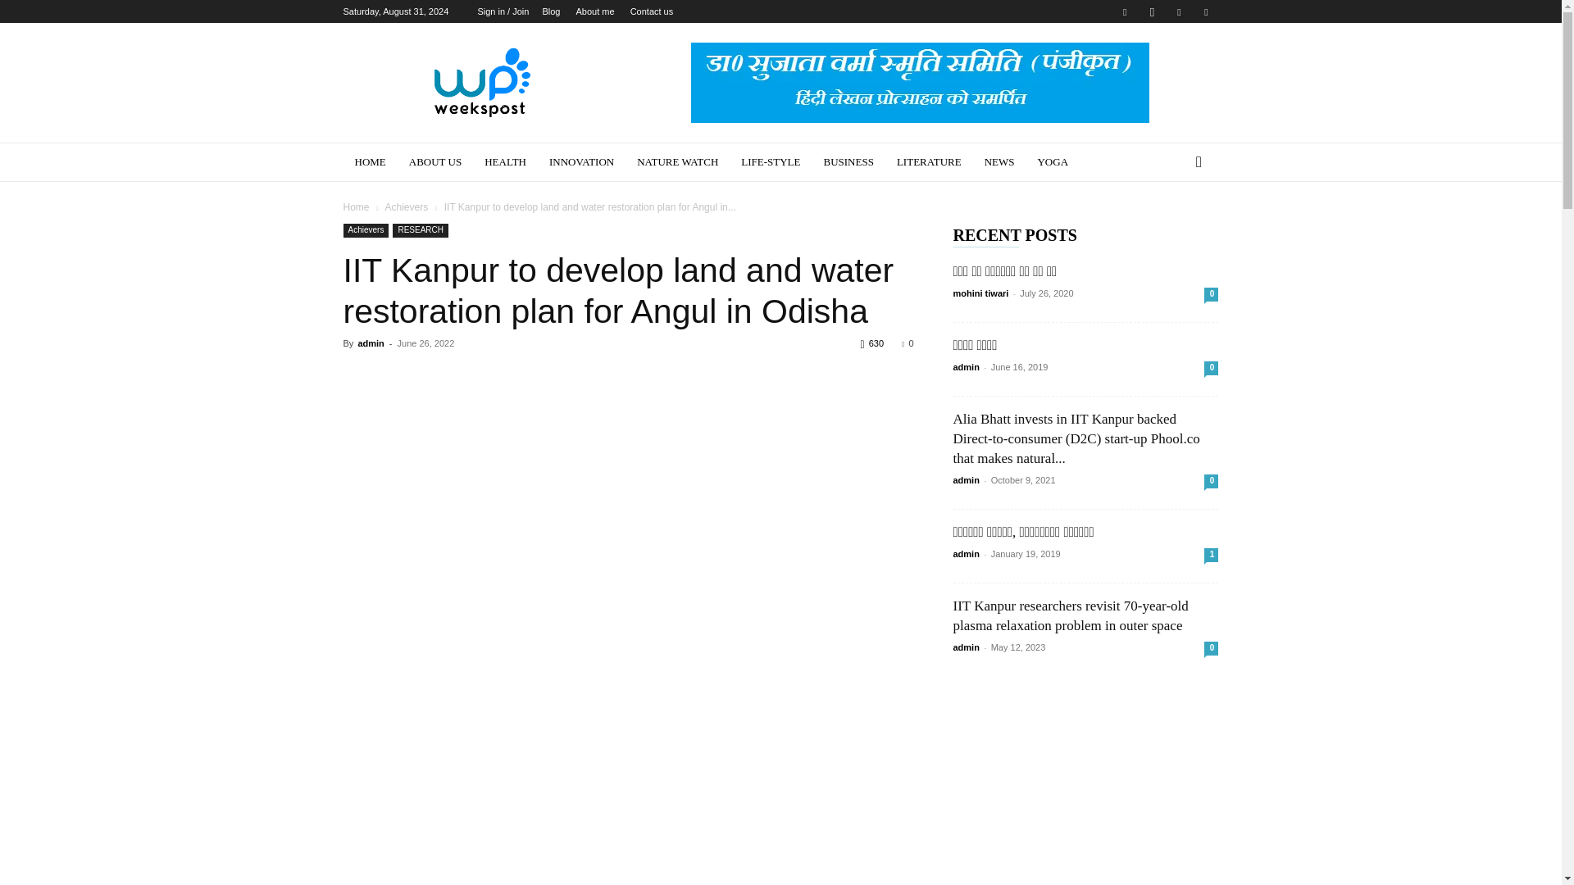 Image resolution: width=1574 pixels, height=885 pixels. I want to click on Youtube, so click(1205, 11).